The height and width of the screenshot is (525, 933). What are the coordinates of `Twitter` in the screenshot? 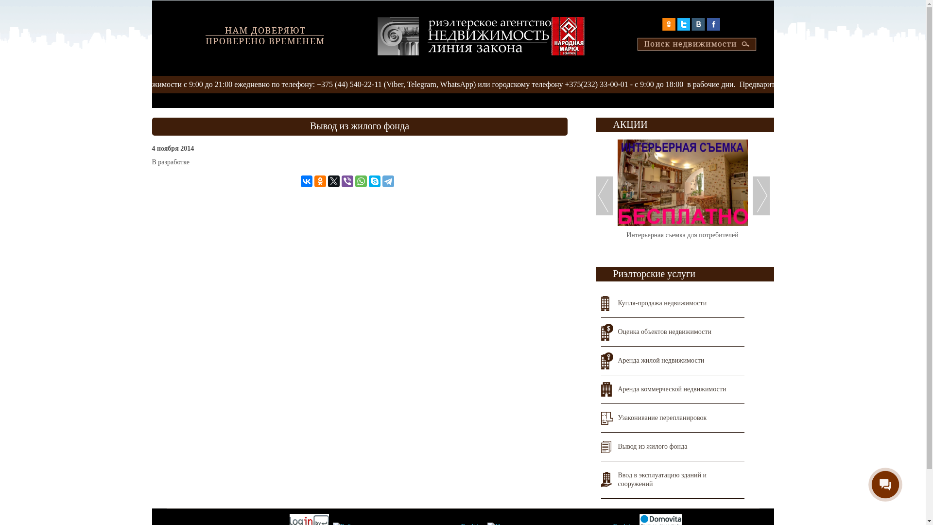 It's located at (334, 181).